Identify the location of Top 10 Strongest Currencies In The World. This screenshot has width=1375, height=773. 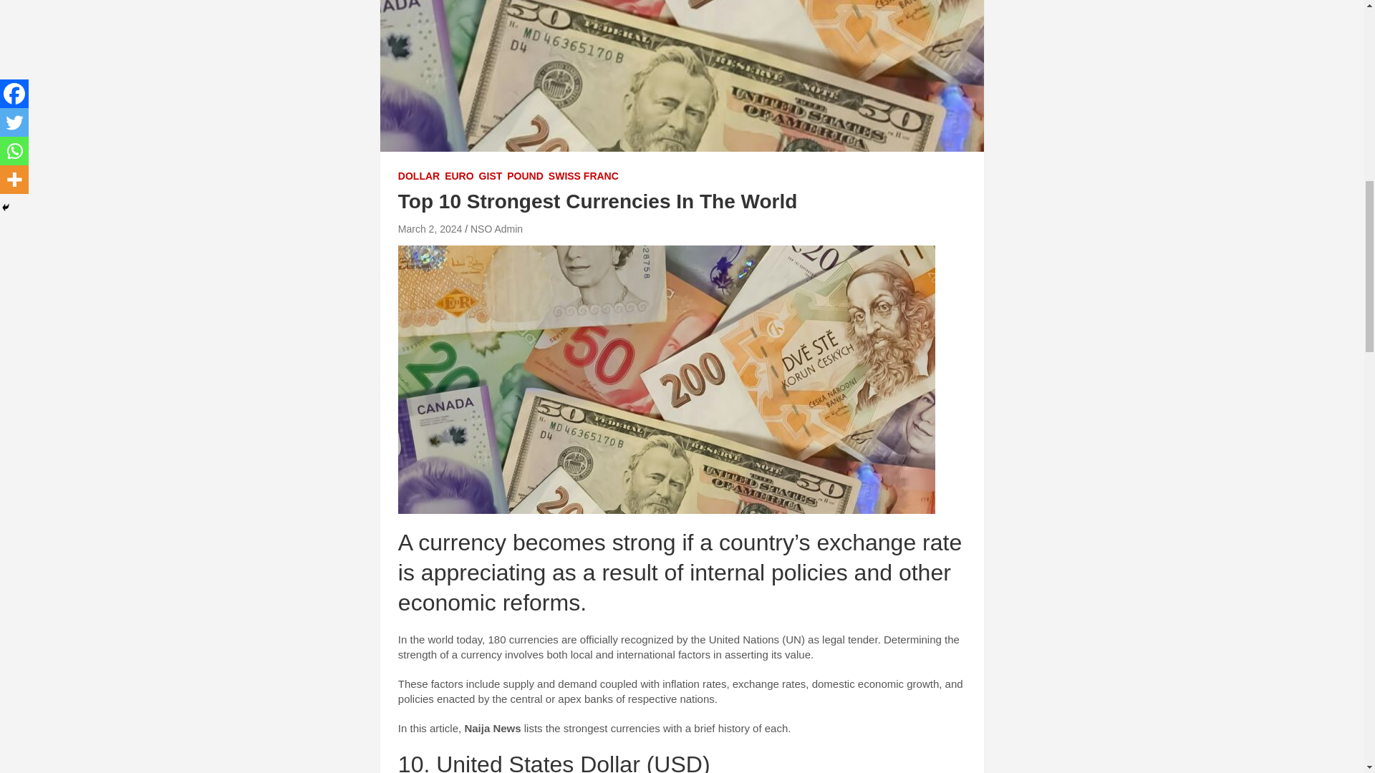
(430, 229).